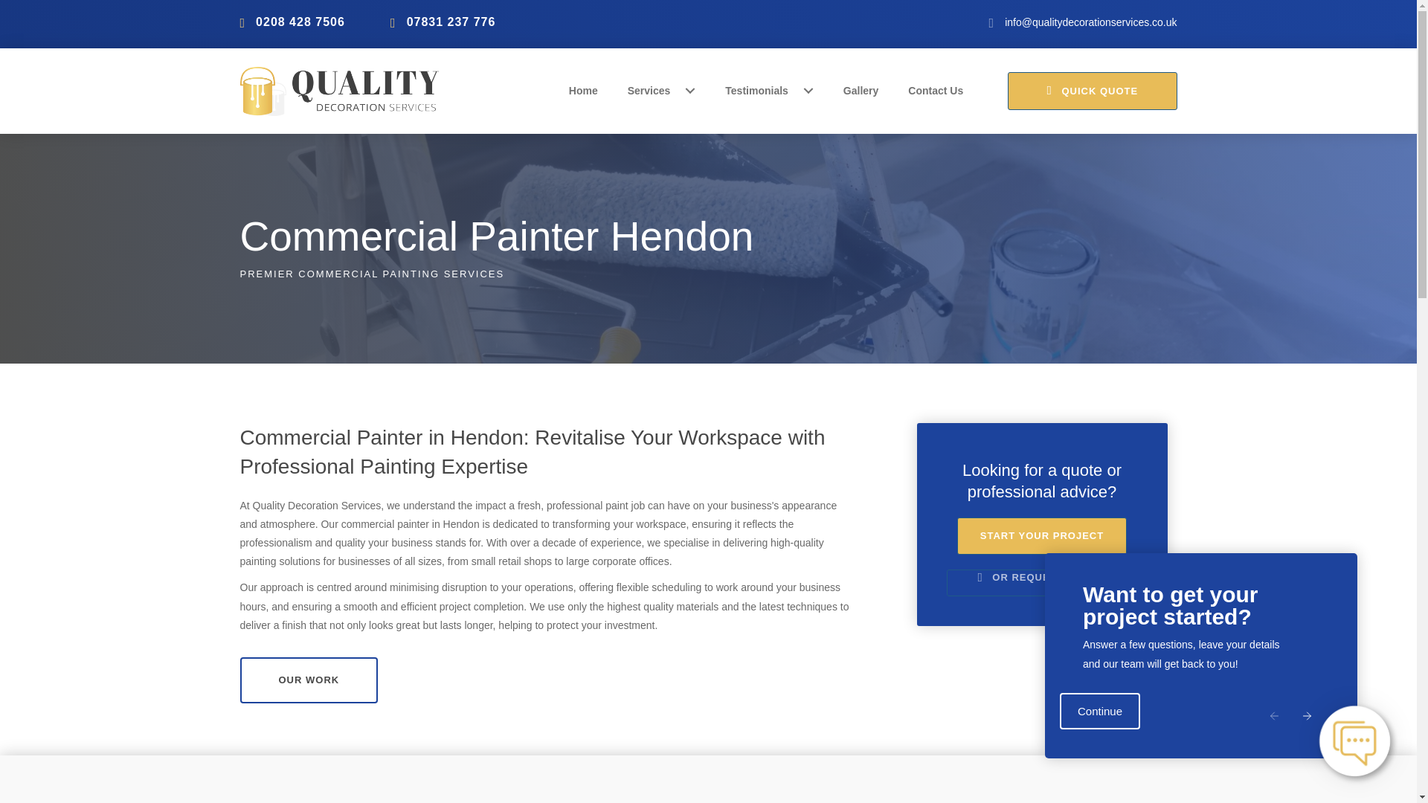 The width and height of the screenshot is (1428, 803). I want to click on 0208 428 7506, so click(300, 22).